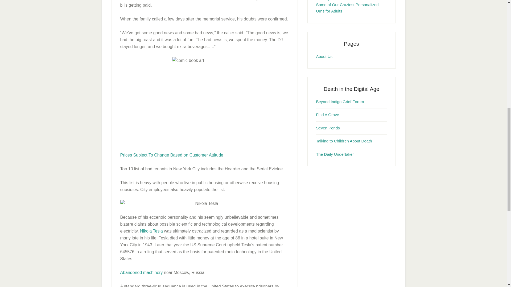 Image resolution: width=511 pixels, height=287 pixels. Describe the element at coordinates (151, 231) in the screenshot. I see `Nikola Tesla` at that location.